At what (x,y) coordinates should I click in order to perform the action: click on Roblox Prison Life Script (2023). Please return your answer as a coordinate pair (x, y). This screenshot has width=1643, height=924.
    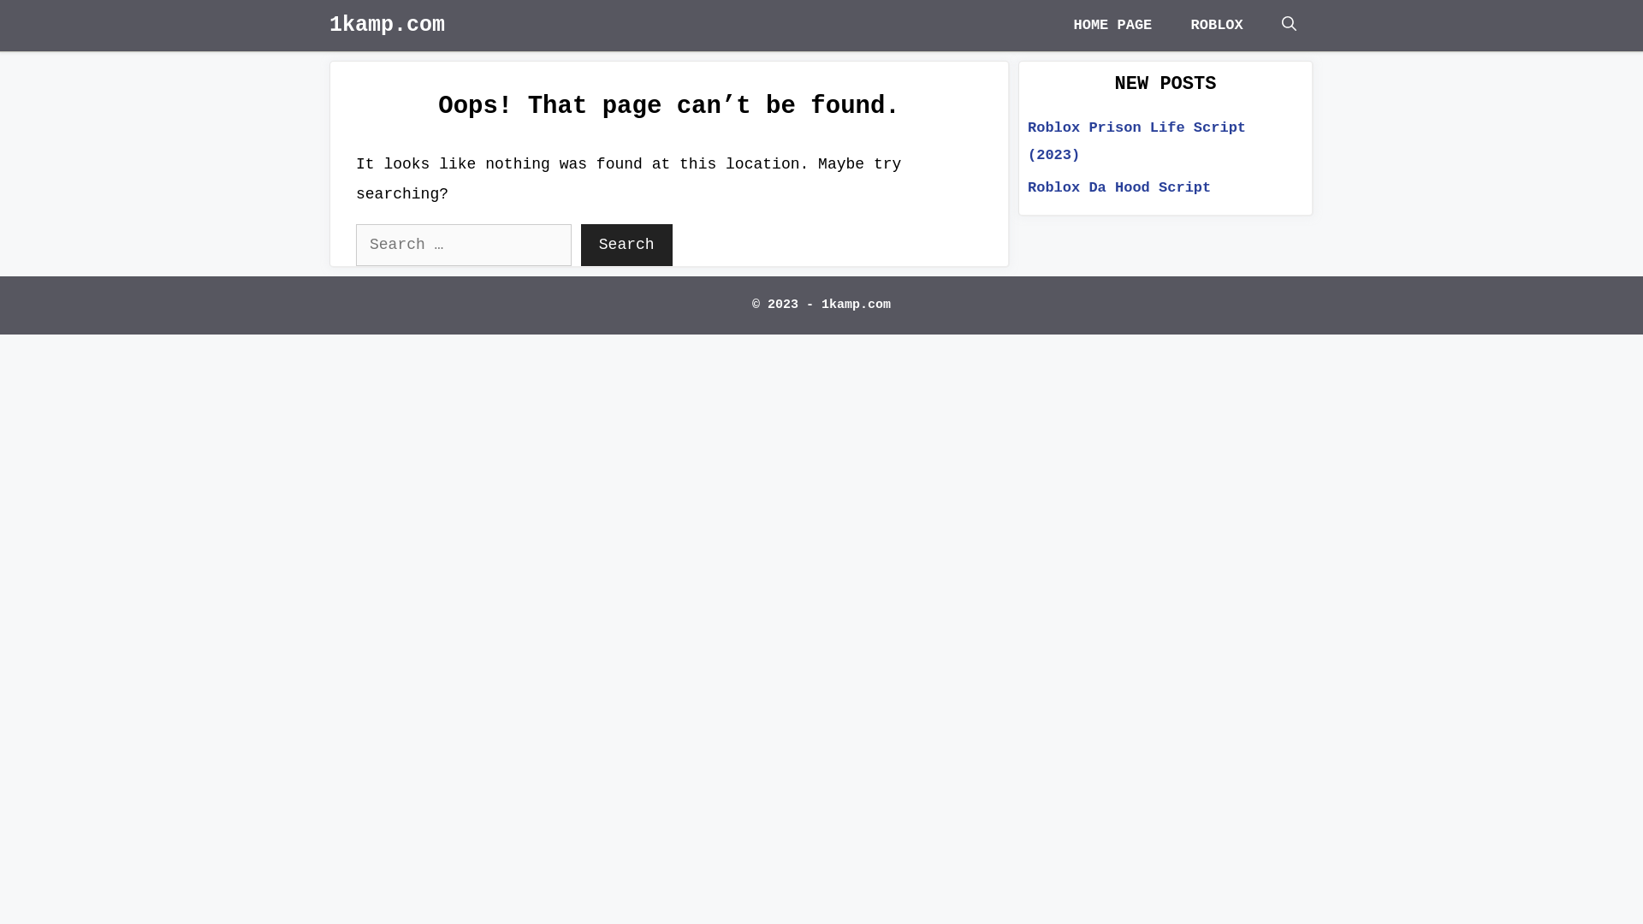
    Looking at the image, I should click on (1136, 142).